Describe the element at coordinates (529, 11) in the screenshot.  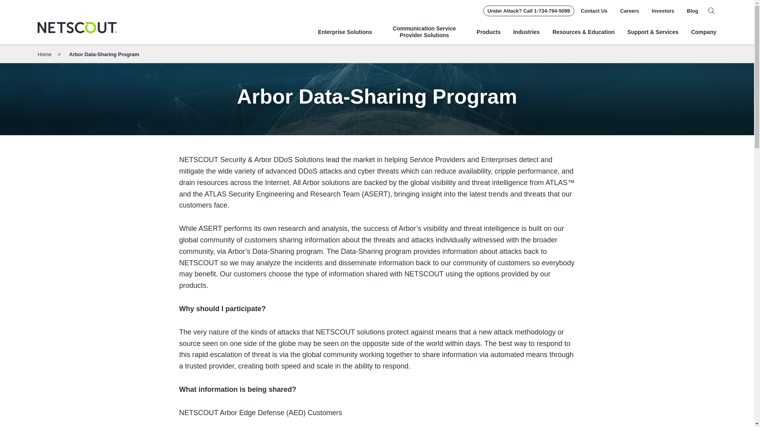
I see `Under Attack? Call 1-734-794-5099` at that location.